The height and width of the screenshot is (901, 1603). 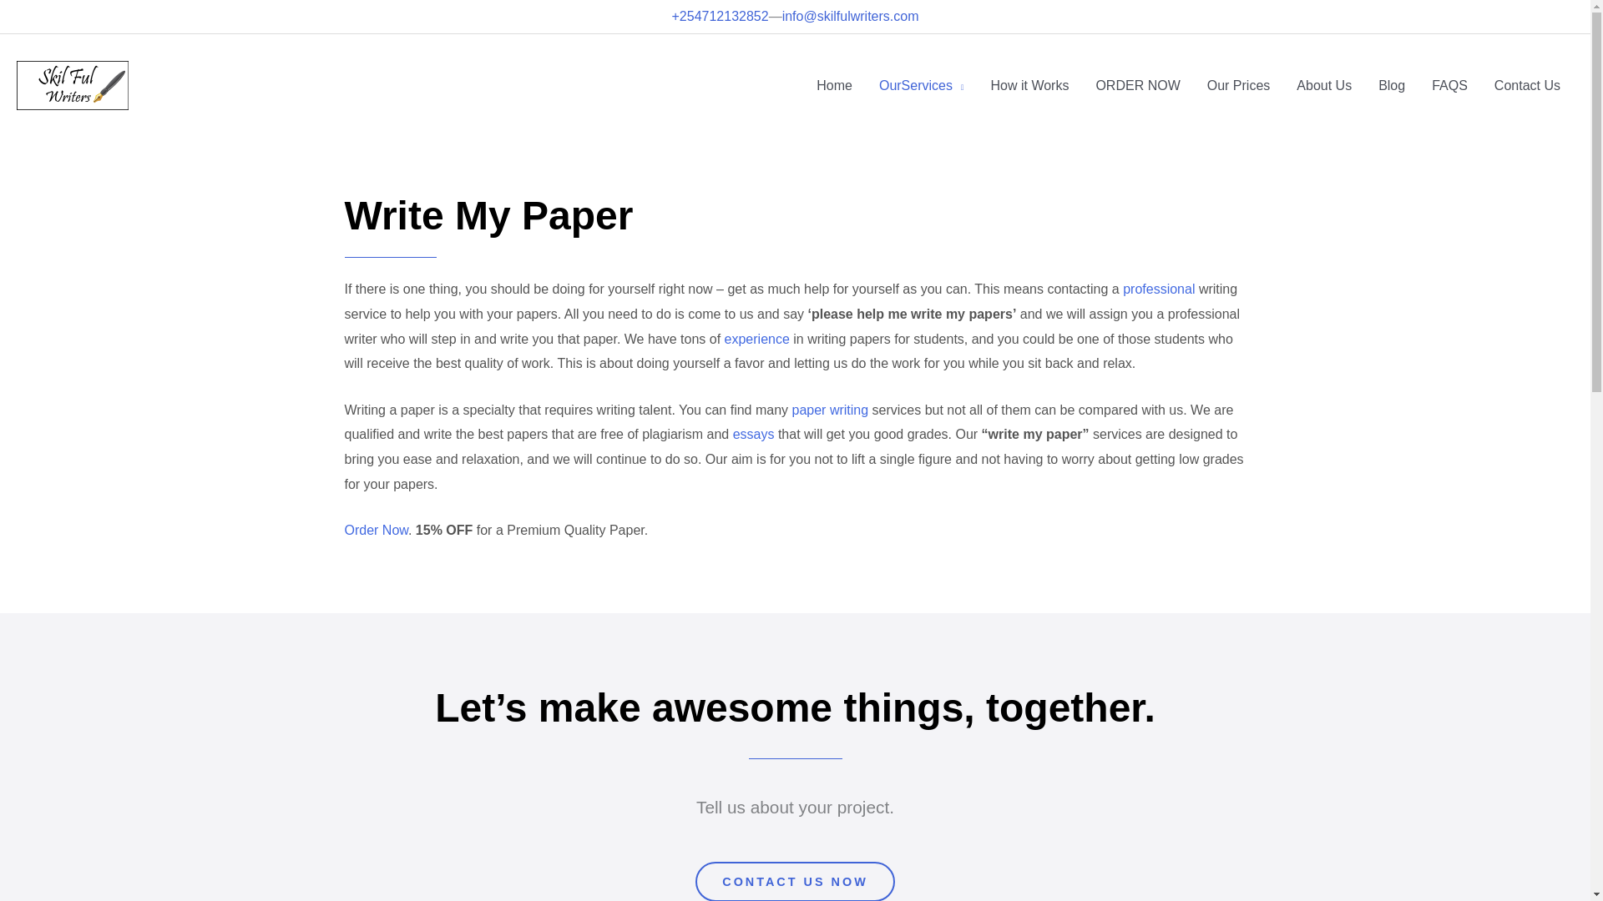 What do you see at coordinates (1392, 85) in the screenshot?
I see `Blog` at bounding box center [1392, 85].